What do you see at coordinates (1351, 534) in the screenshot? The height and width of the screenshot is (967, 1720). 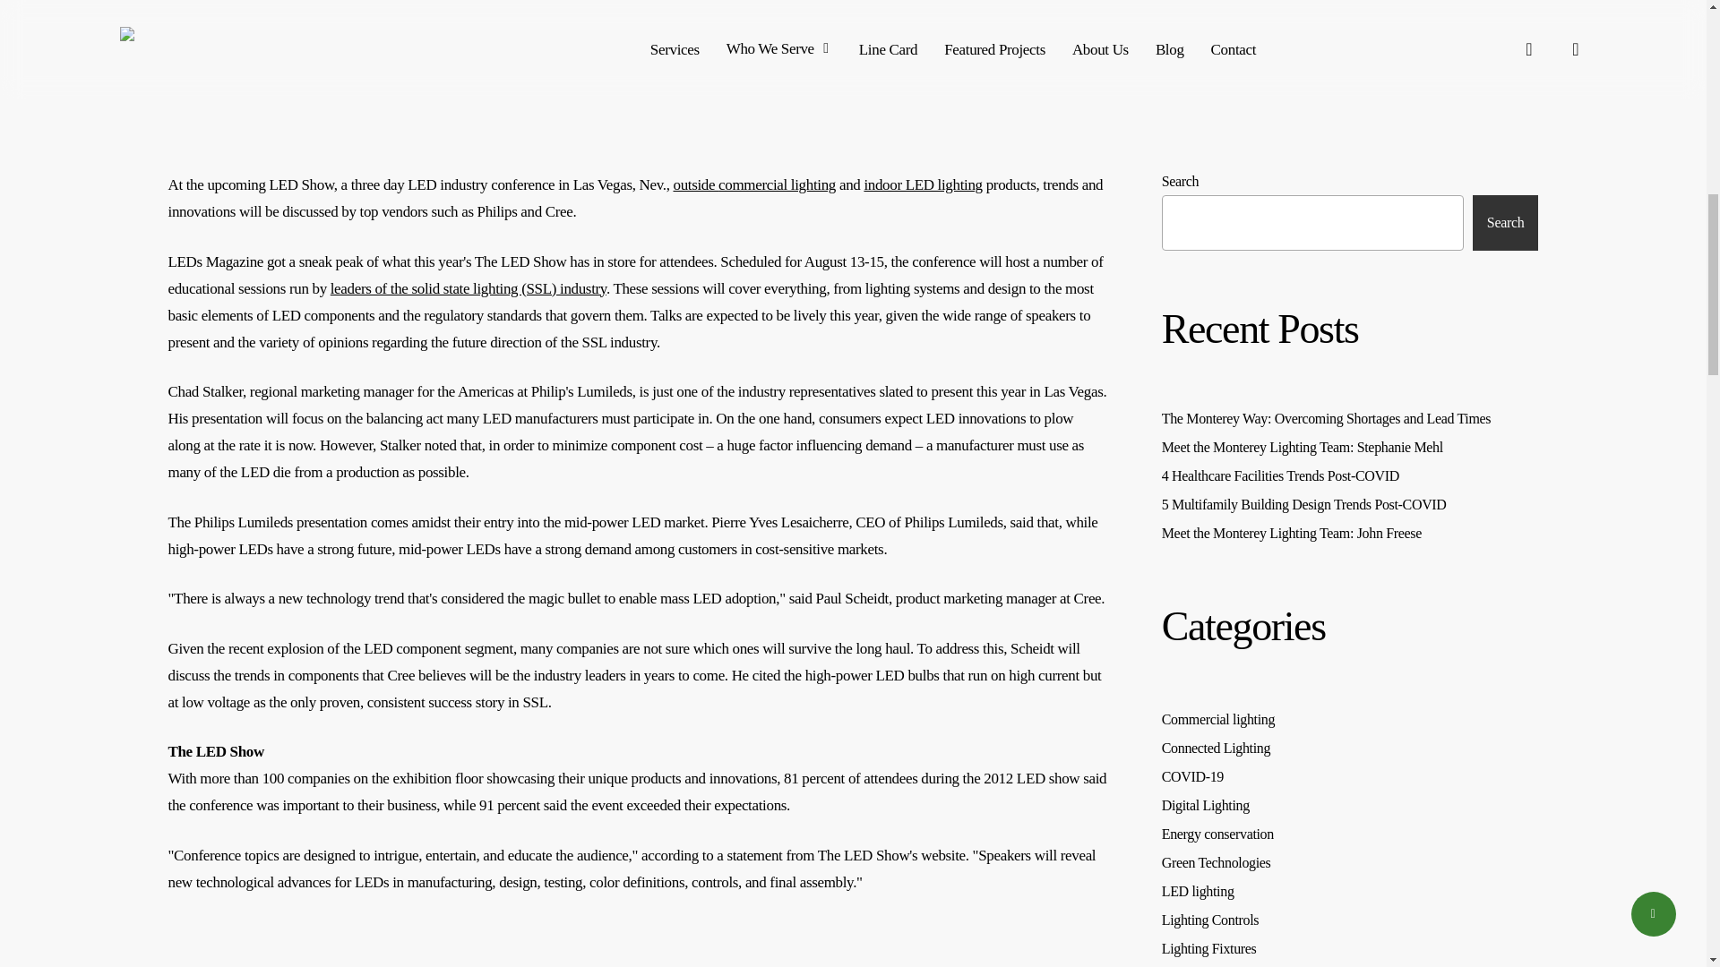 I see `Meet the Monterey Lighting Team: John Freese` at bounding box center [1351, 534].